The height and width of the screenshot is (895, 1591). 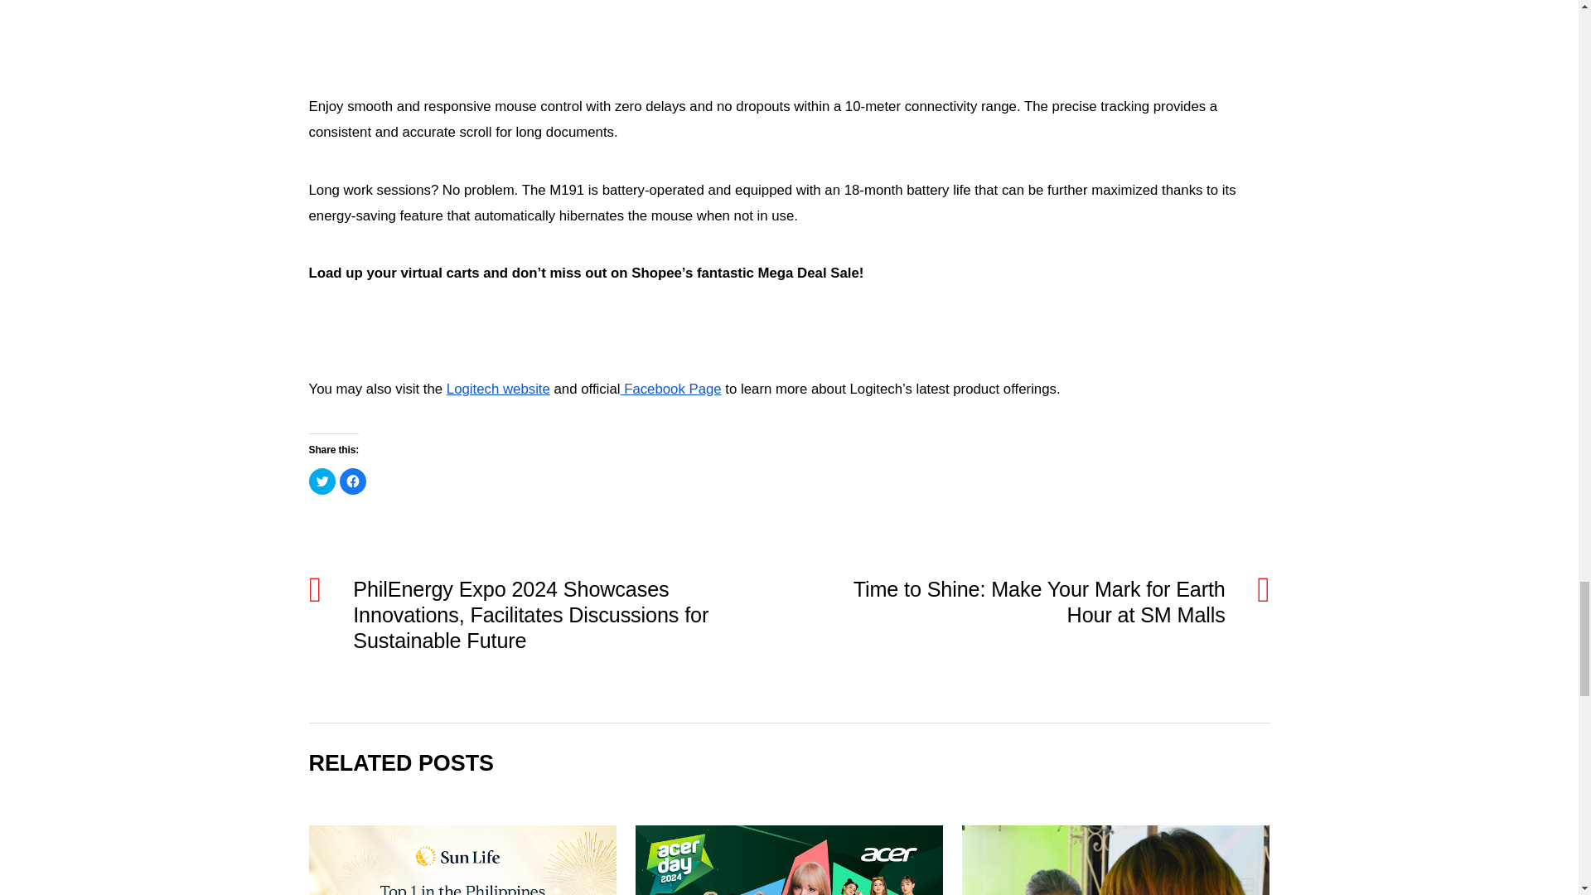 What do you see at coordinates (1021, 602) in the screenshot?
I see `Time to Shine: Make Your Mark for Earth Hour at SM Malls` at bounding box center [1021, 602].